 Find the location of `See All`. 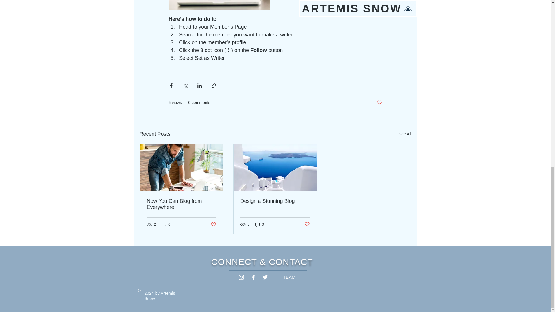

See All is located at coordinates (405, 134).